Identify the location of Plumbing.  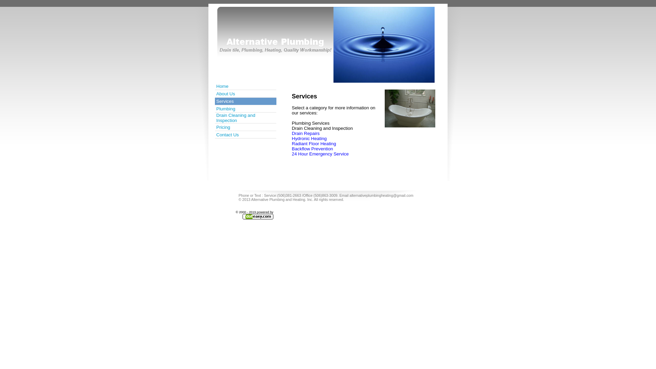
(246, 109).